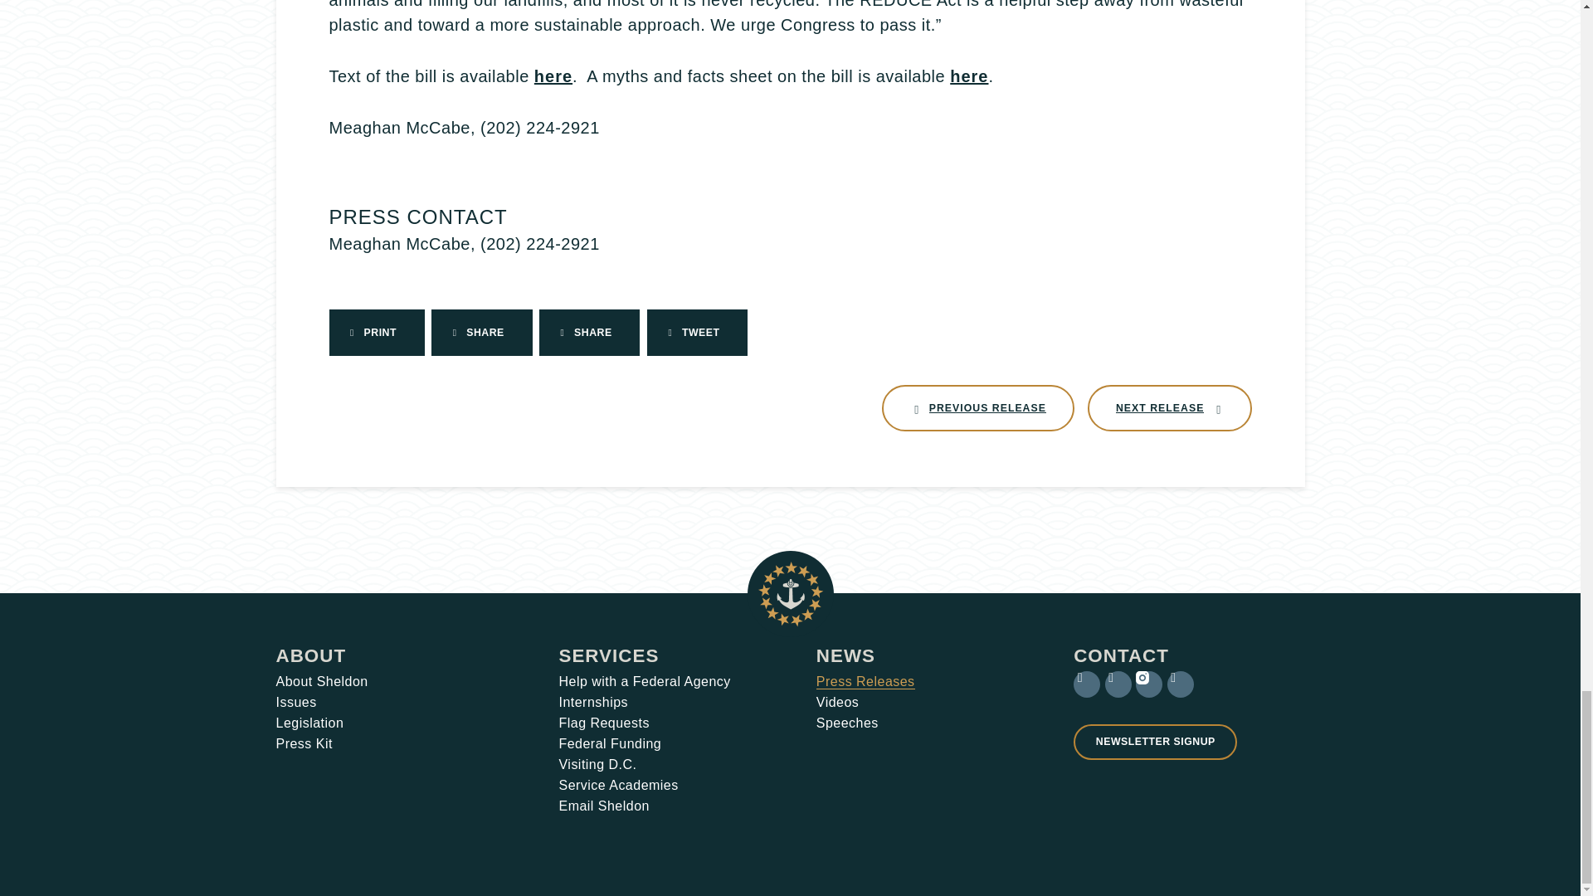 The height and width of the screenshot is (896, 1593). What do you see at coordinates (968, 76) in the screenshot?
I see `ABOUT` at bounding box center [968, 76].